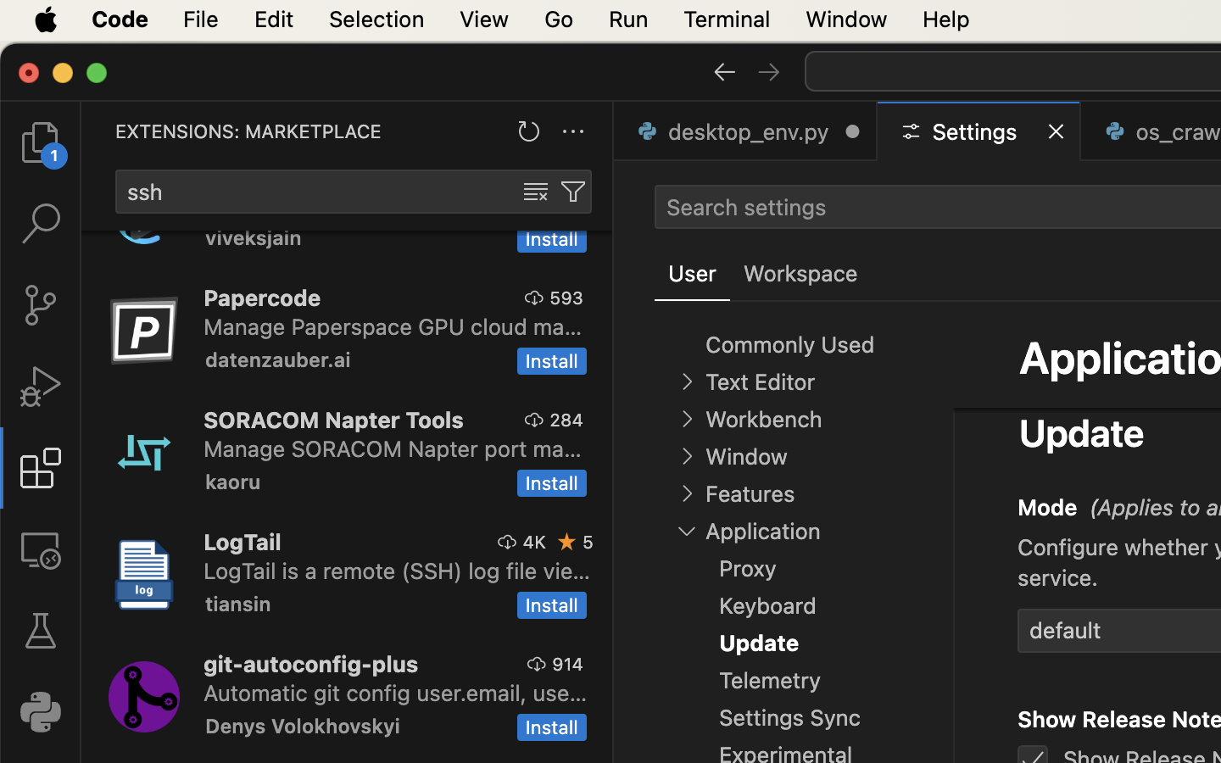  Describe the element at coordinates (975, 504) in the screenshot. I see `` at that location.